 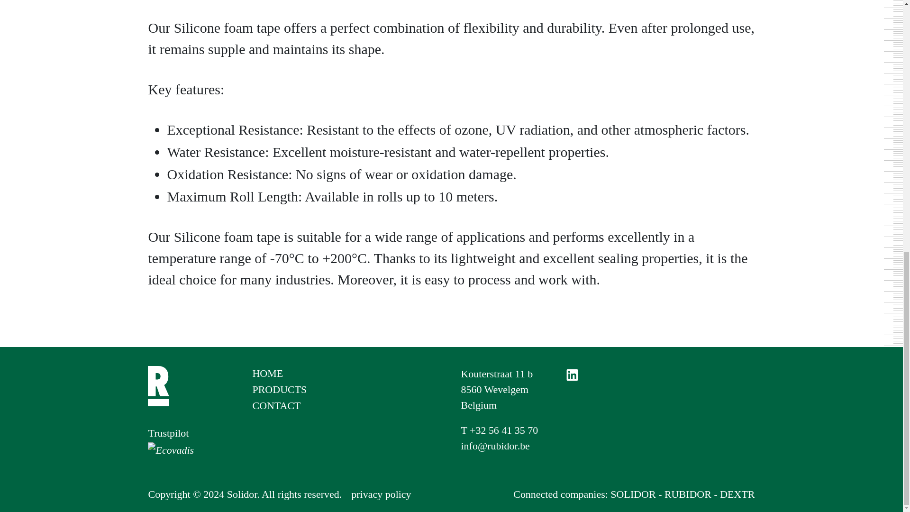 What do you see at coordinates (633, 494) in the screenshot?
I see `CONTACT` at bounding box center [633, 494].